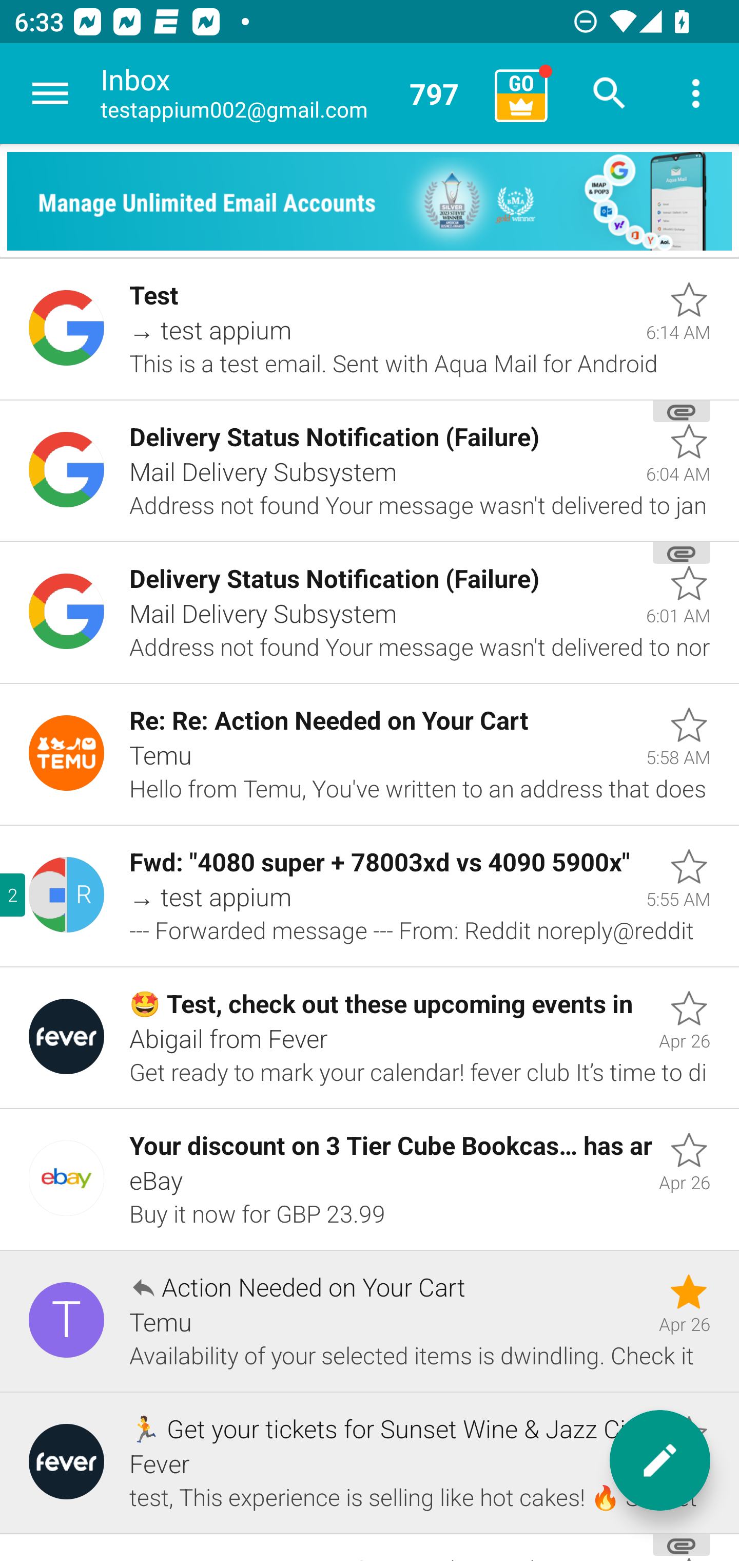 Image resolution: width=739 pixels, height=1561 pixels. I want to click on Navigate up, so click(50, 93).